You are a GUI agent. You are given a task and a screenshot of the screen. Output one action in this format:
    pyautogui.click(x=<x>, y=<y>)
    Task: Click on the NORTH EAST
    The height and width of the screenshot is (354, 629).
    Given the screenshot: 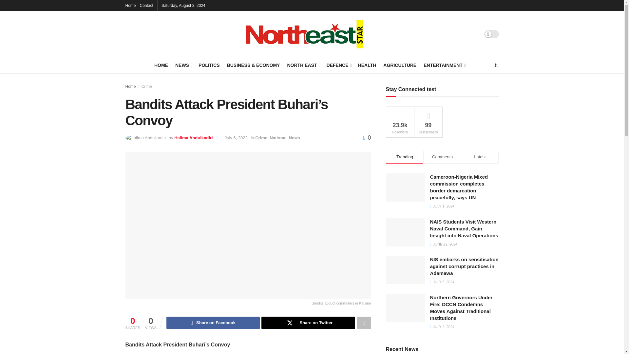 What is the action you would take?
    pyautogui.click(x=303, y=65)
    